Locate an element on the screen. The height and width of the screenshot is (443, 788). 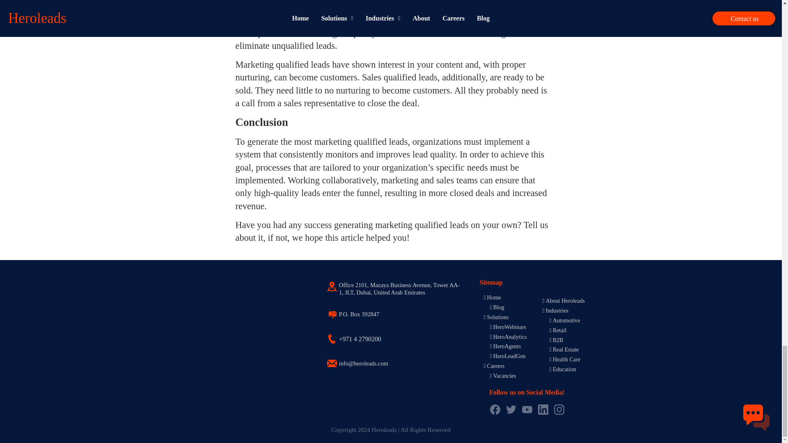
LinkedIn icon is located at coordinates (543, 409).